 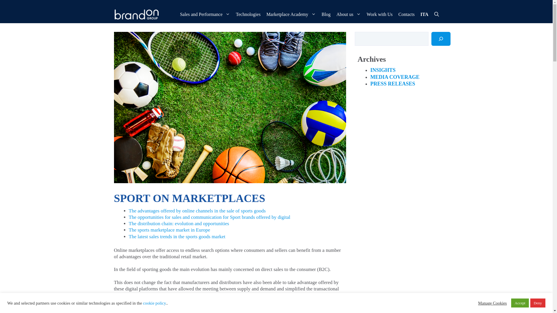 I want to click on PRESS RELEASES, so click(x=393, y=83).